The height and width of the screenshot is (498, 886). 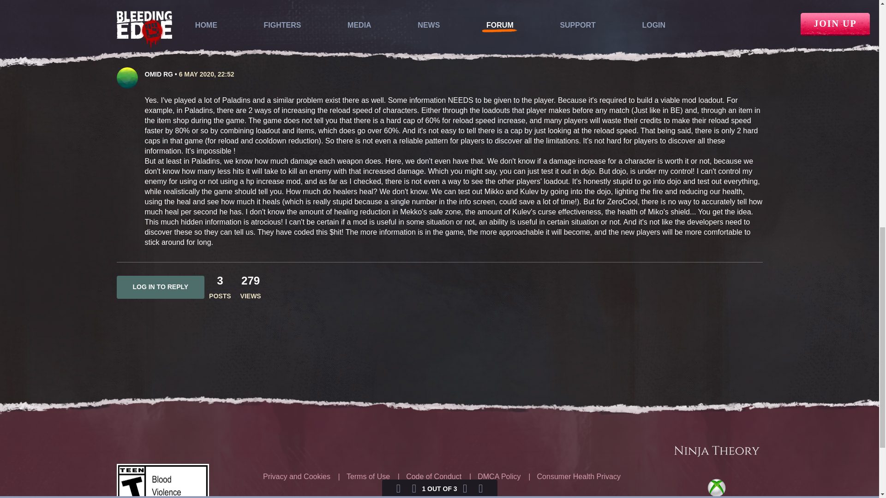 What do you see at coordinates (207, 74) in the screenshot?
I see `6 May 2020, 22:52` at bounding box center [207, 74].